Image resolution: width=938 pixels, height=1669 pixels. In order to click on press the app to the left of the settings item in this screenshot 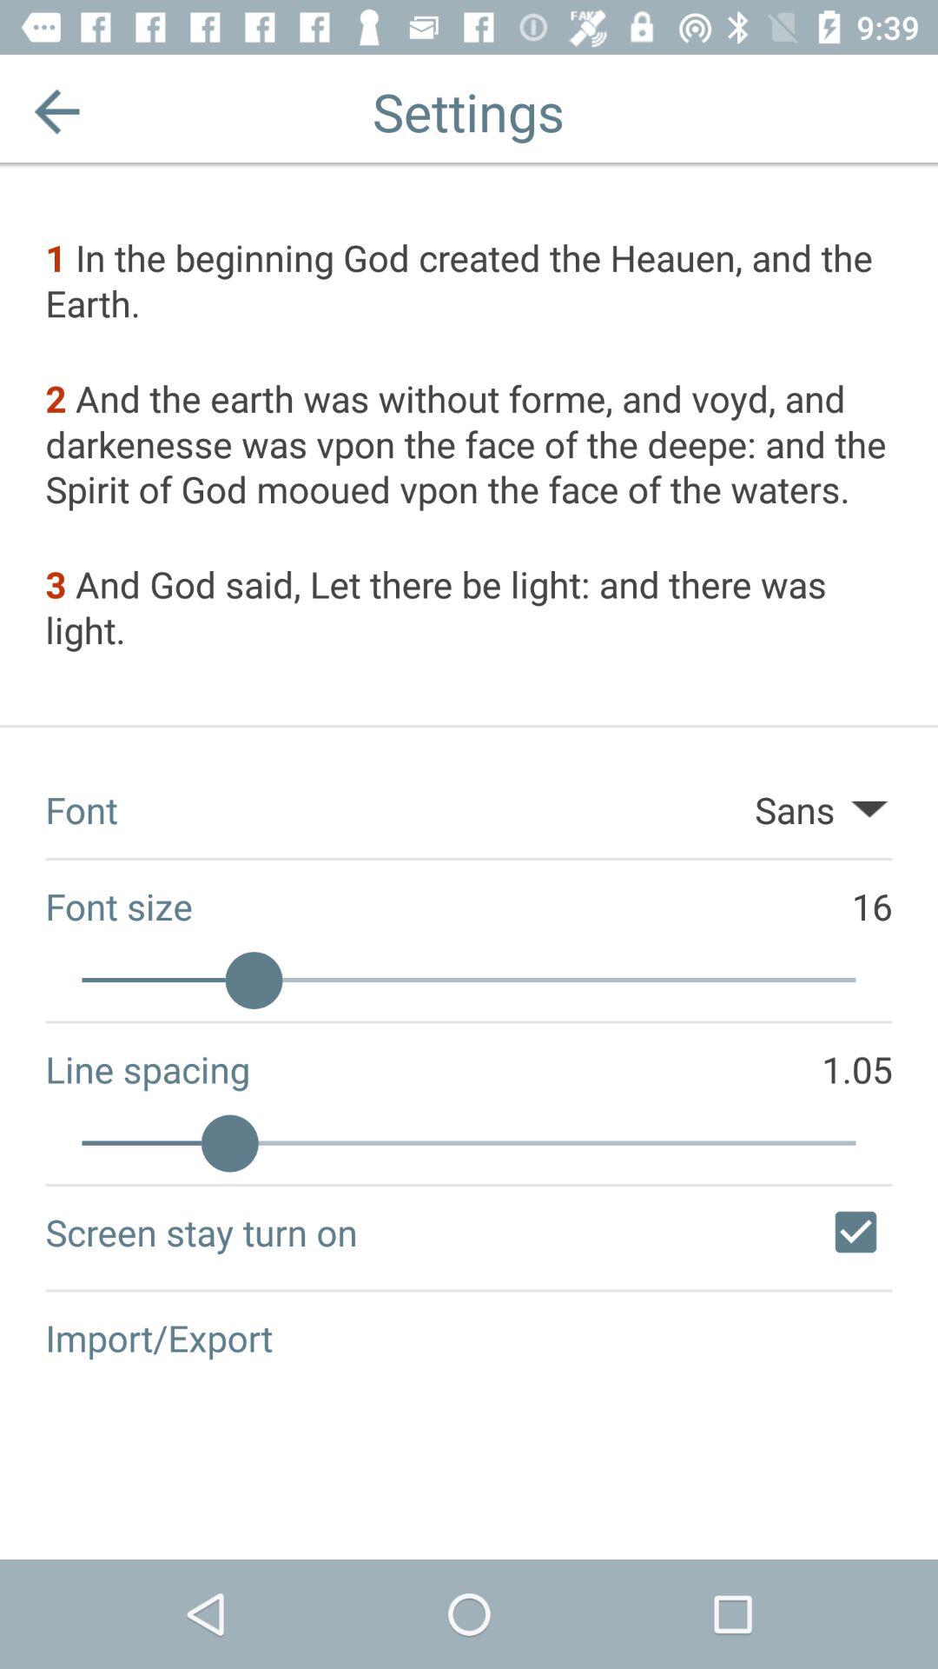, I will do `click(57, 111)`.